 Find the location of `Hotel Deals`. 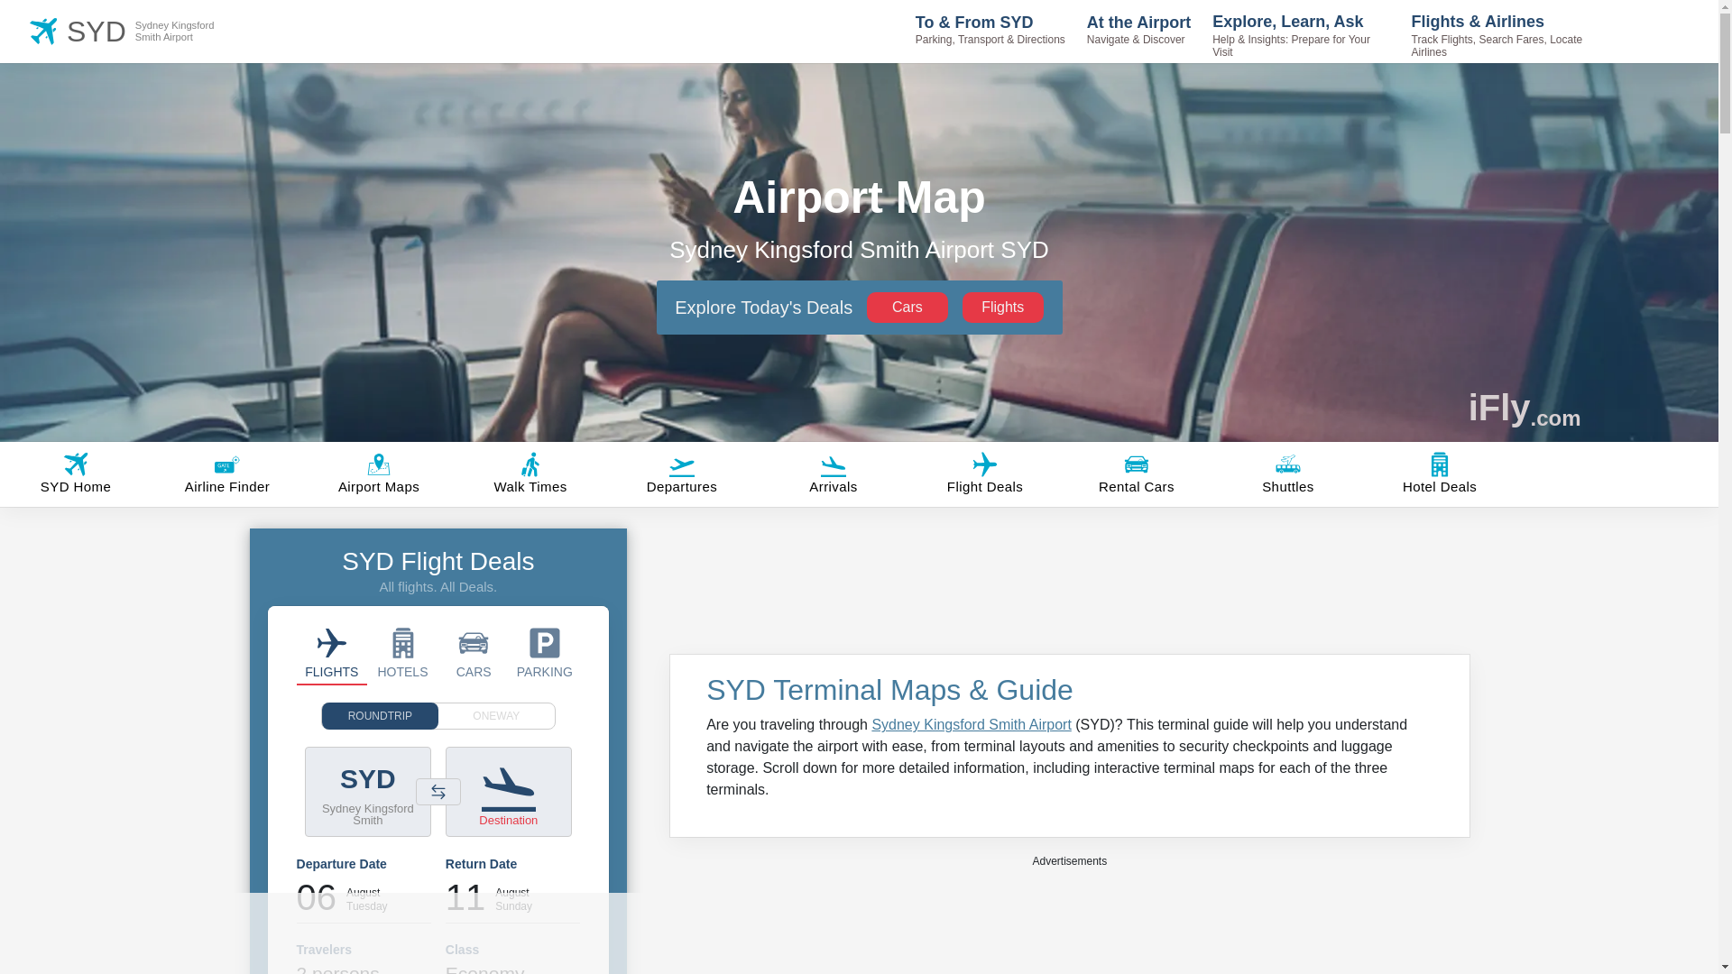

Hotel Deals is located at coordinates (402, 653).